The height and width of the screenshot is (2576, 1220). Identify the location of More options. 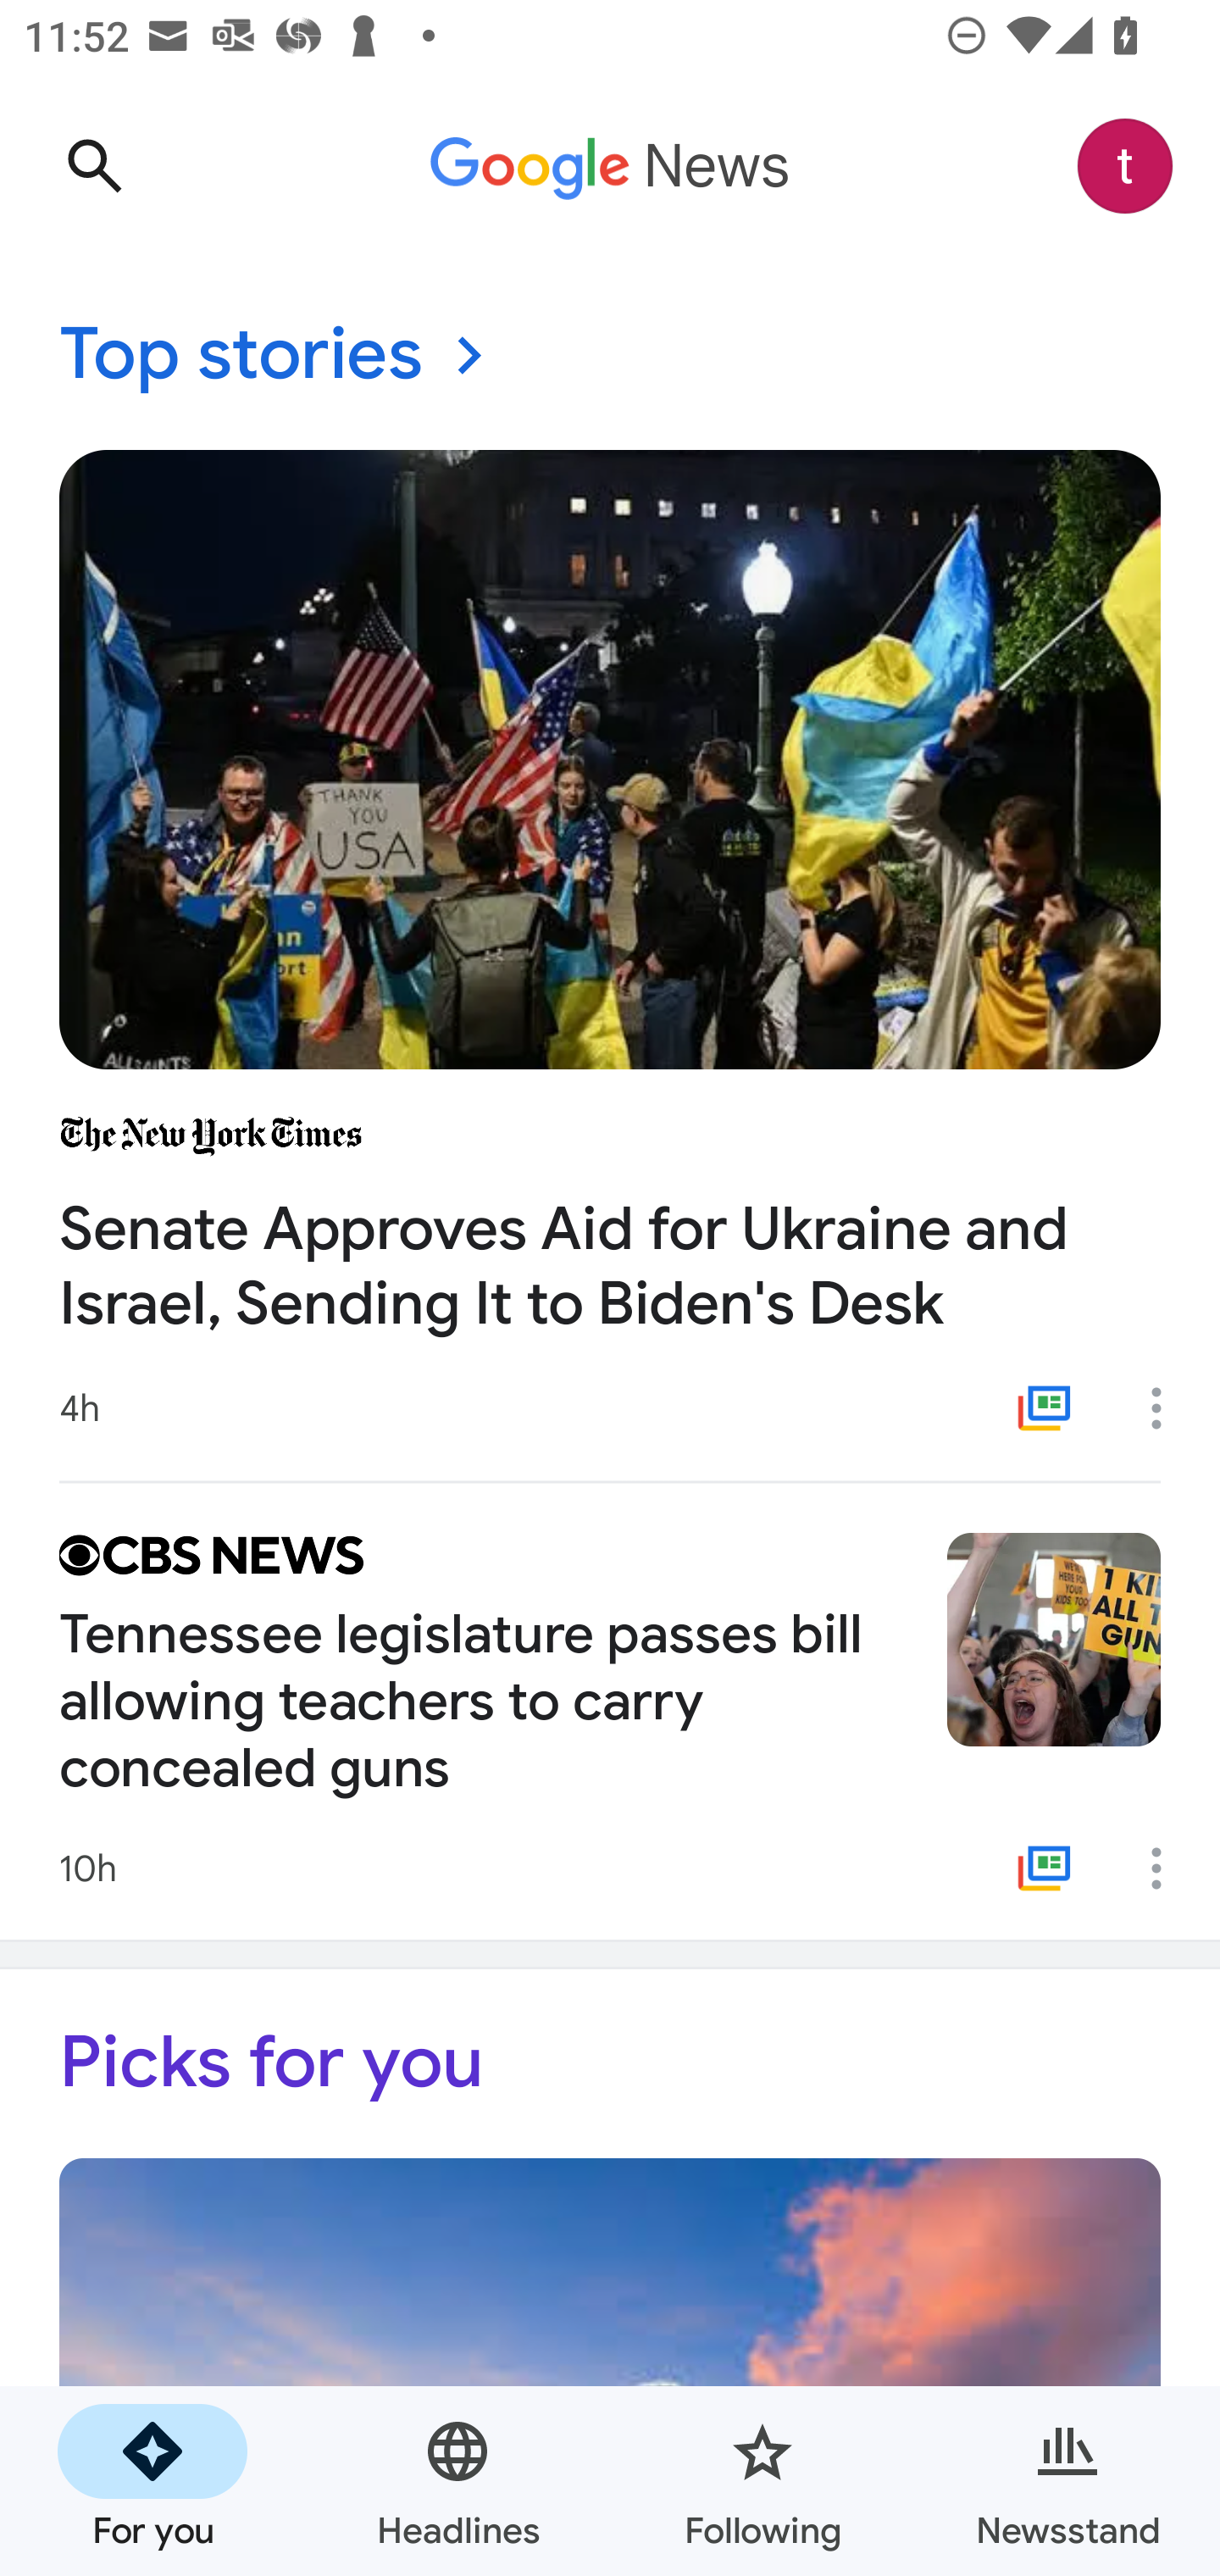
(1167, 1407).